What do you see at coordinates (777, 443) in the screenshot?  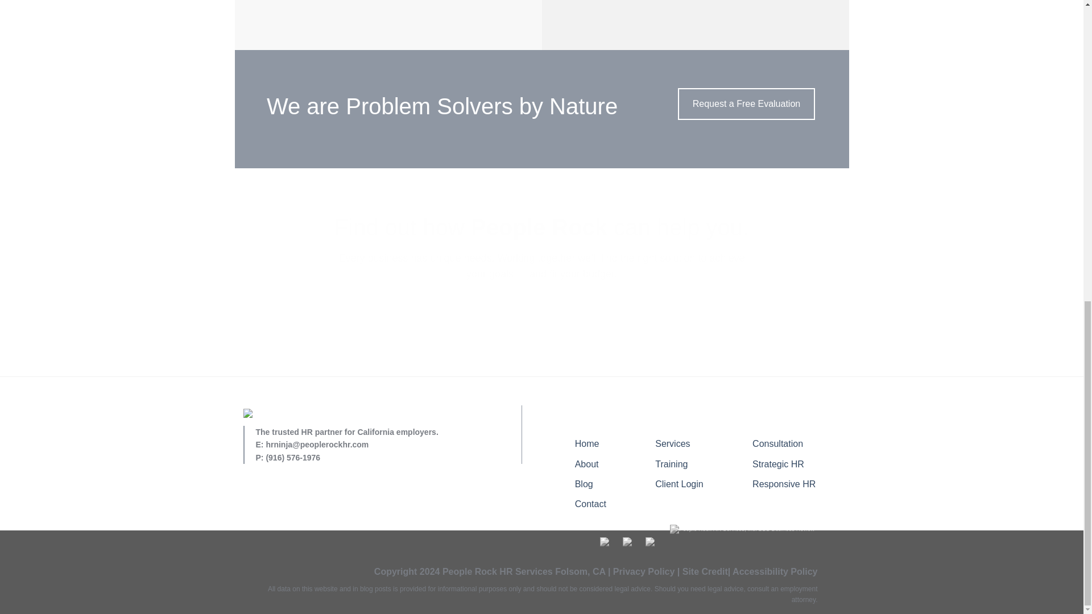 I see `Consultation` at bounding box center [777, 443].